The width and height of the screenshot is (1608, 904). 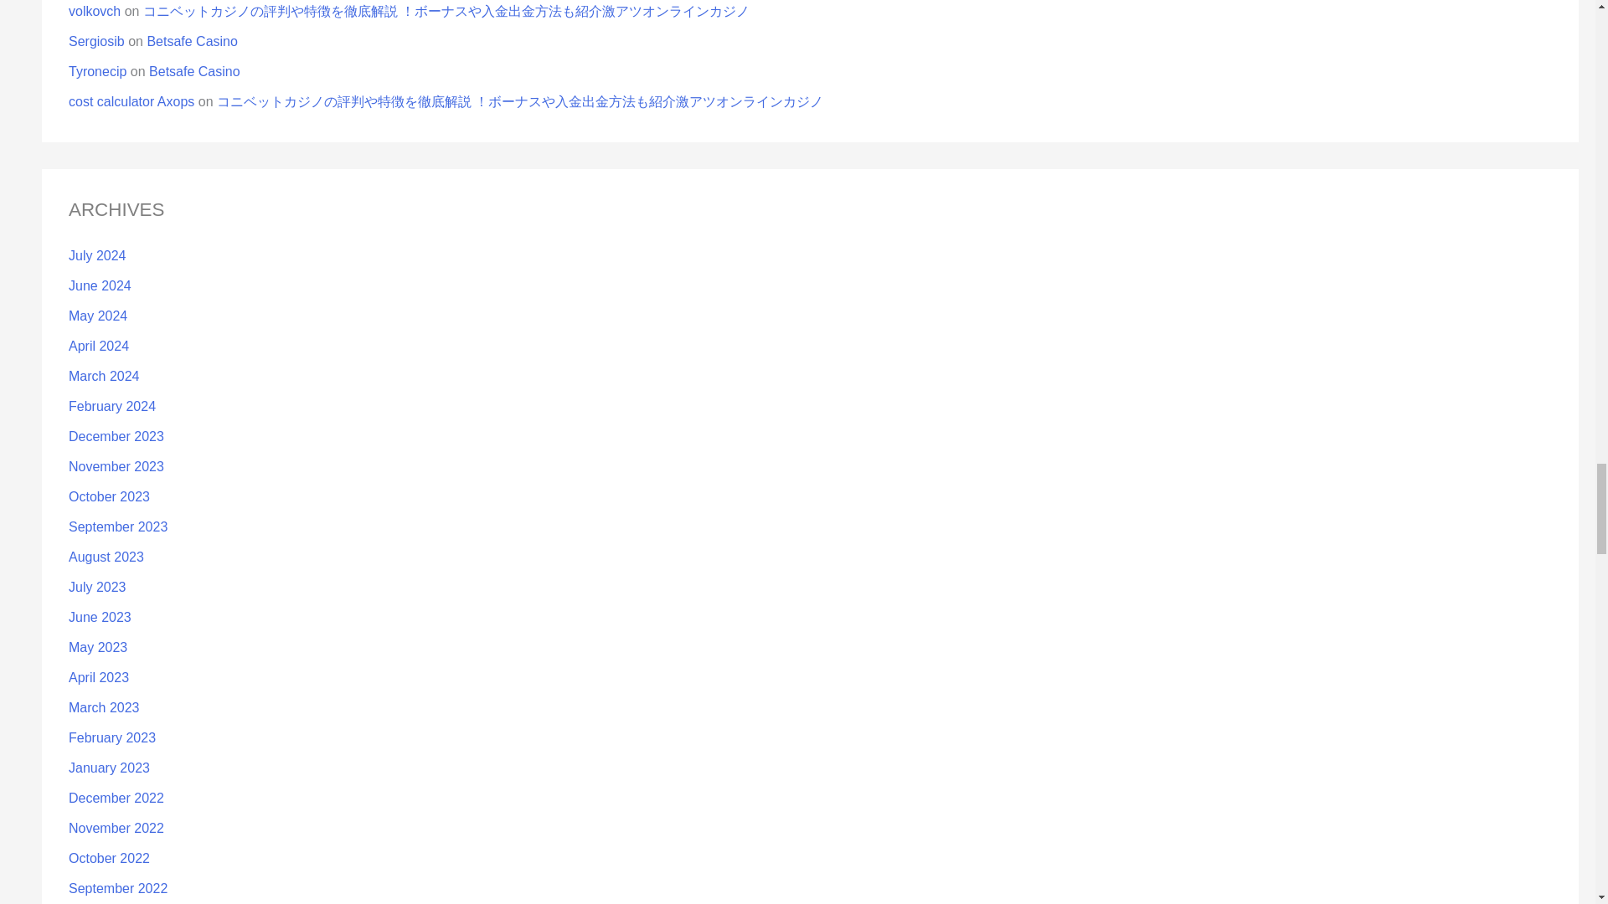 What do you see at coordinates (95, 11) in the screenshot?
I see `volkovch` at bounding box center [95, 11].